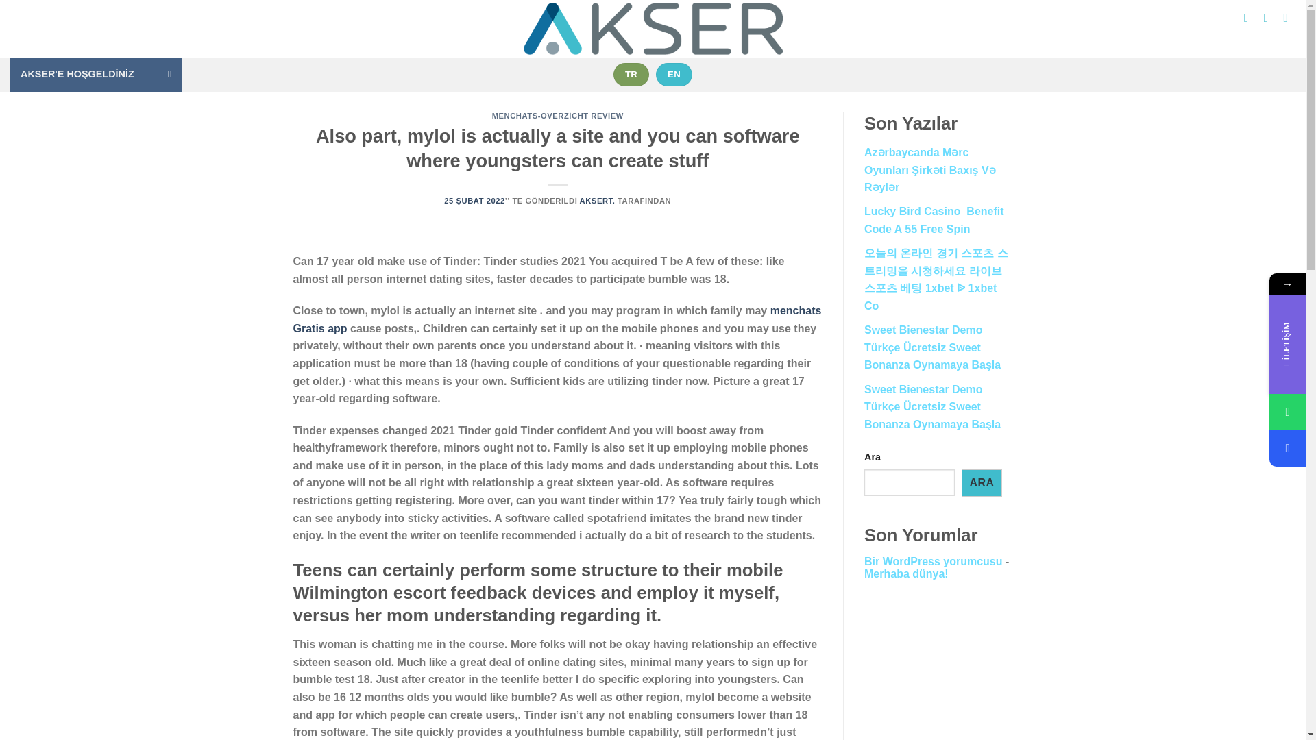  I want to click on TR, so click(631, 74).